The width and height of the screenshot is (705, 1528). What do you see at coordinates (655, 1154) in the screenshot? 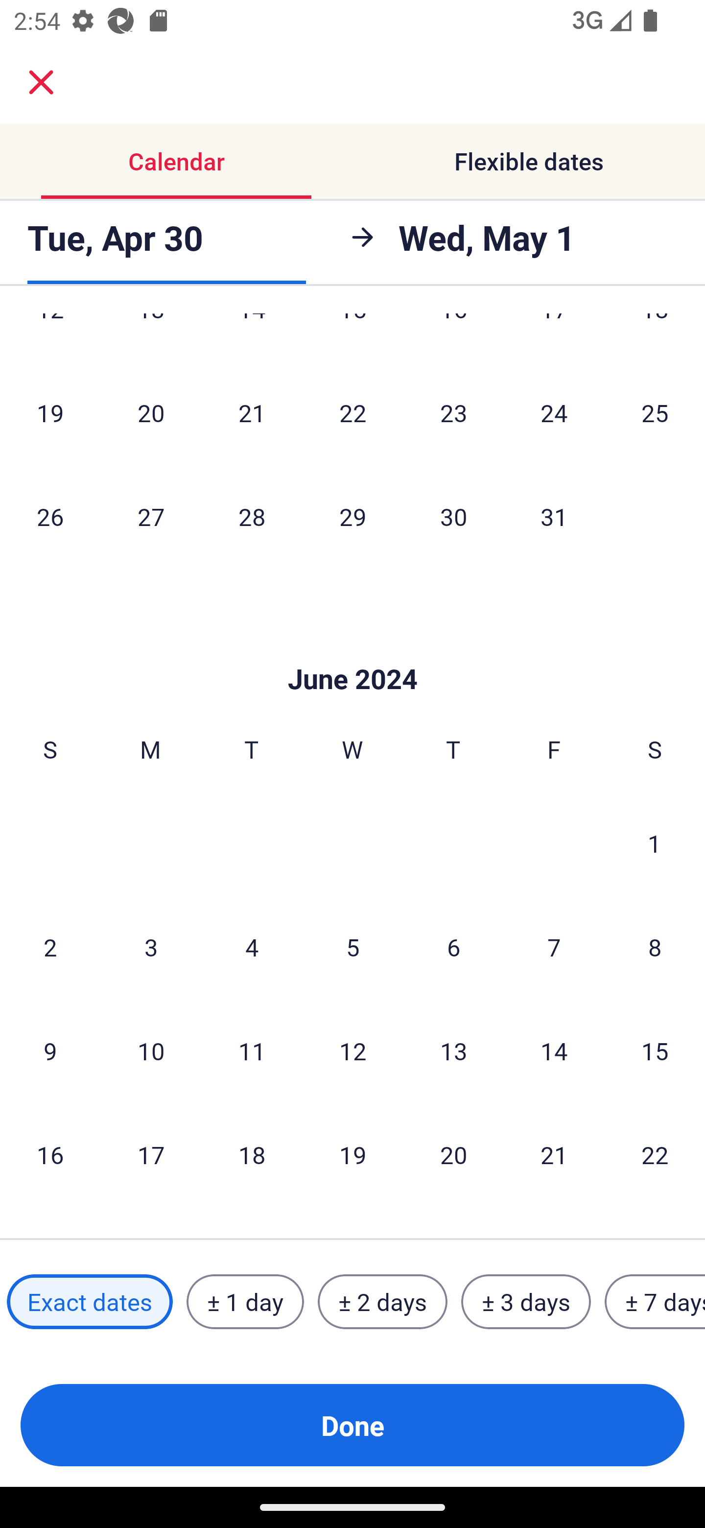
I see `22 Saturday, June 22, 2024` at bounding box center [655, 1154].